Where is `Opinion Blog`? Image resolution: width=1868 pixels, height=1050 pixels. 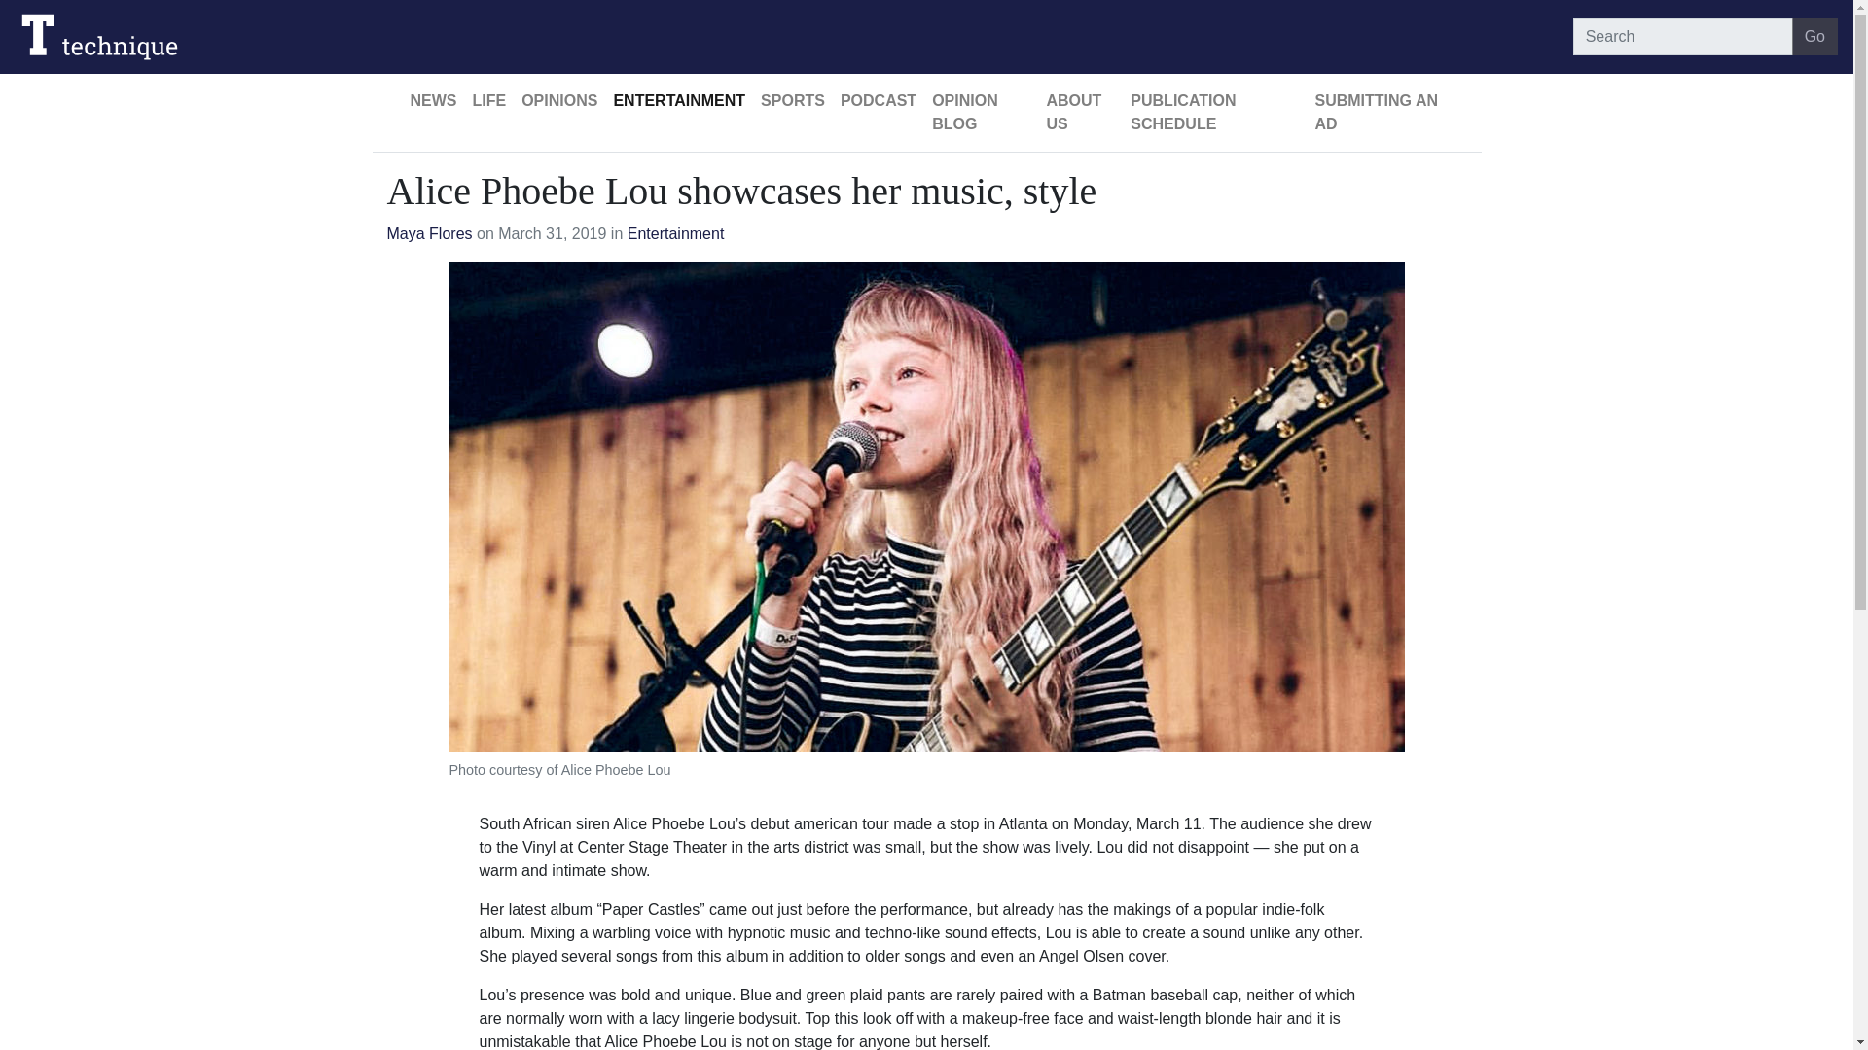
Opinion Blog is located at coordinates (981, 113).